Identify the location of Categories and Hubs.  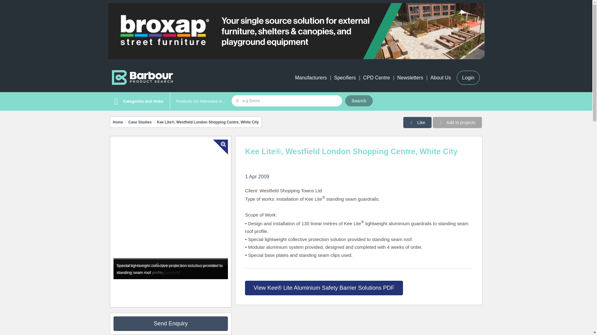
(137, 101).